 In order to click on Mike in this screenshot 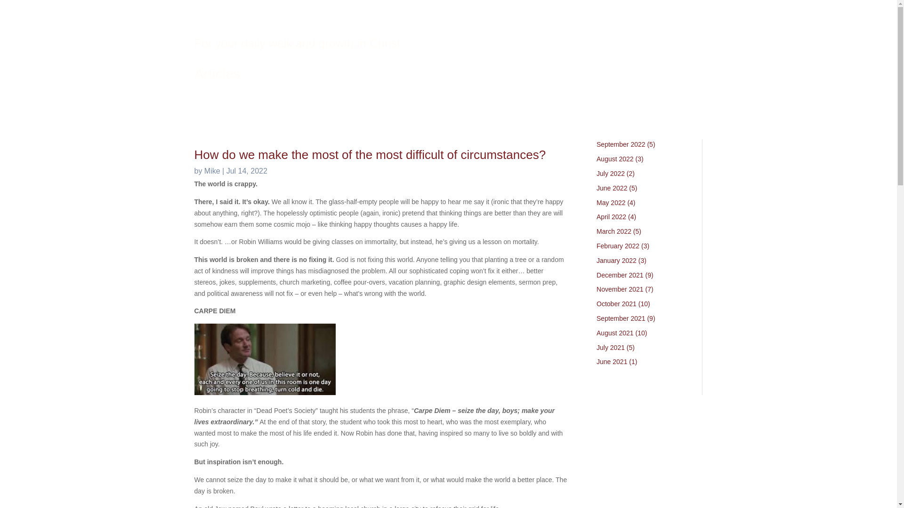, I will do `click(212, 171)`.